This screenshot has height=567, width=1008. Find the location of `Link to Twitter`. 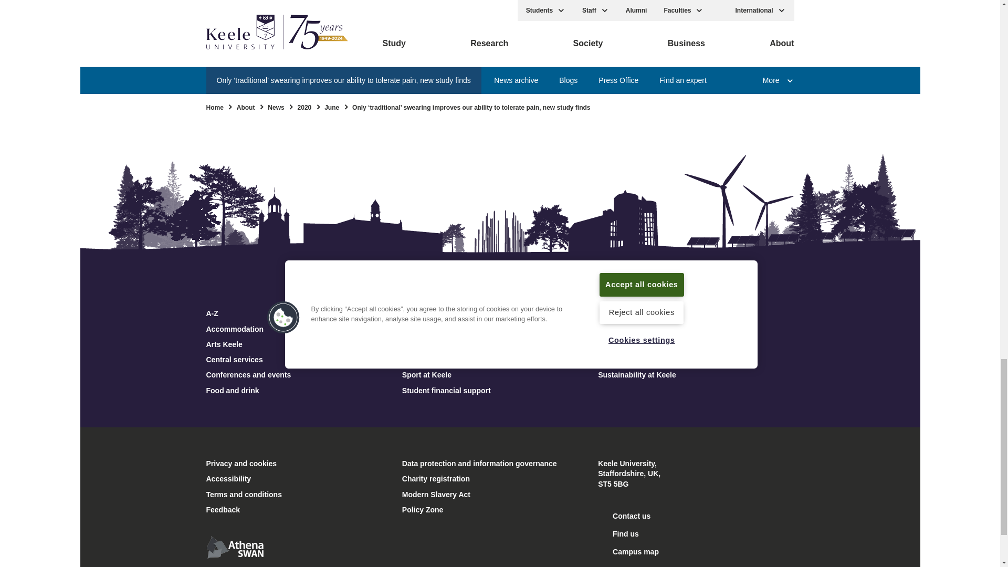

Link to Twitter is located at coordinates (445, 97).